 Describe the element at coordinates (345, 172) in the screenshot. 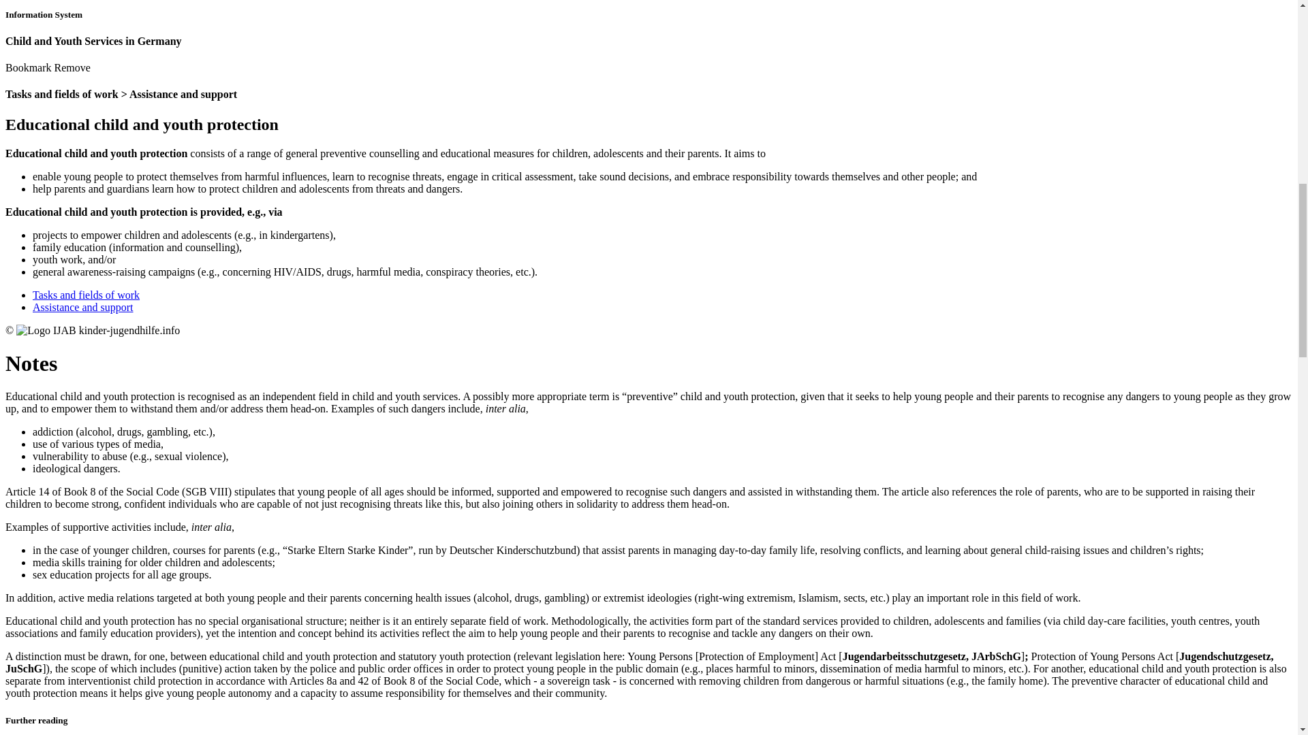

I see `Tasks and fields of work` at that location.